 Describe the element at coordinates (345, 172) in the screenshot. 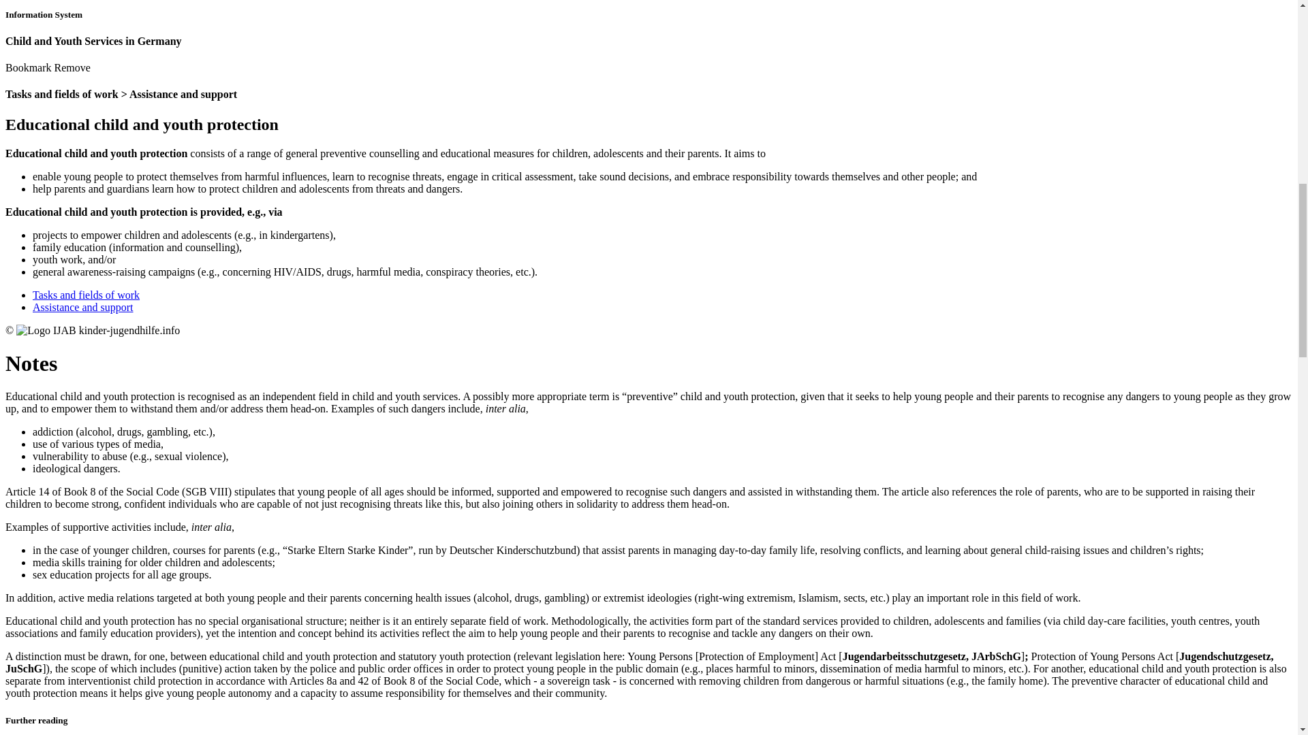

I see `Tasks and fields of work` at that location.